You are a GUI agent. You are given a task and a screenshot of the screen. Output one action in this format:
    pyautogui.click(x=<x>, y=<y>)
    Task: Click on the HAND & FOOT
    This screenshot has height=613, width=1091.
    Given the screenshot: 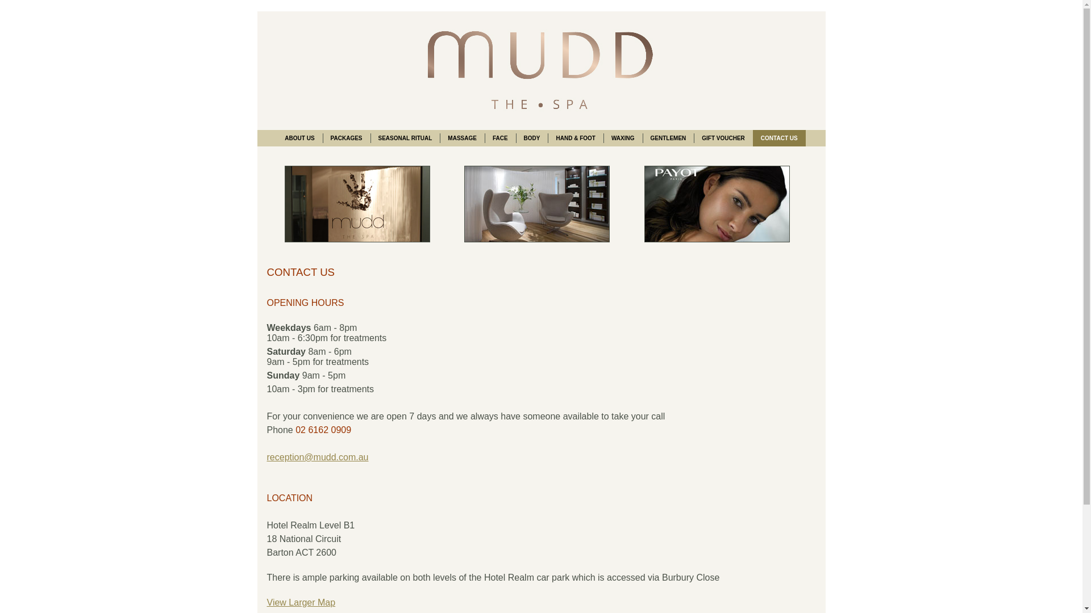 What is the action you would take?
    pyautogui.click(x=575, y=138)
    